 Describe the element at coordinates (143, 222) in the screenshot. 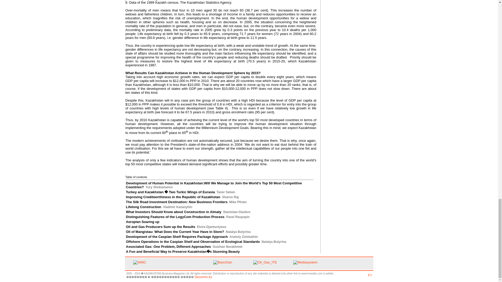

I see `Aeroplan Soaring up` at that location.